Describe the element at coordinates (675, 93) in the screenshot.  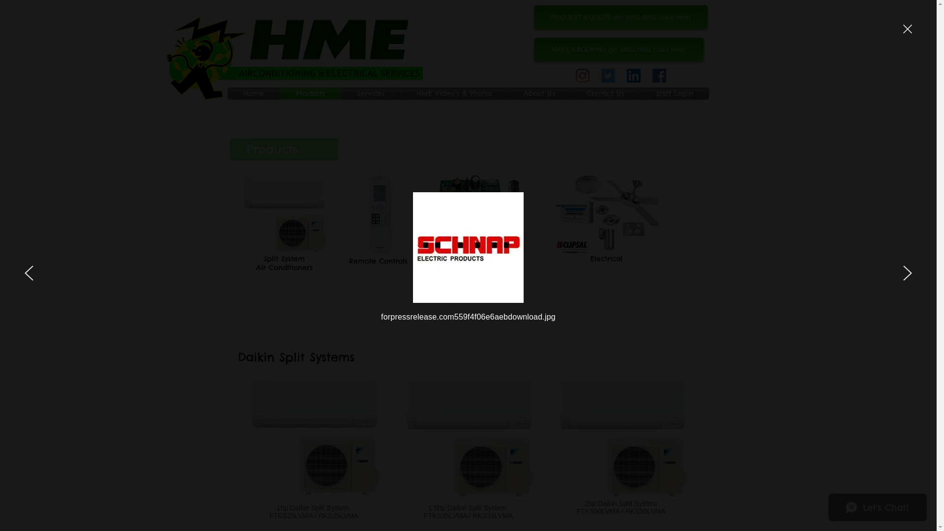
I see `Staff Login` at that location.